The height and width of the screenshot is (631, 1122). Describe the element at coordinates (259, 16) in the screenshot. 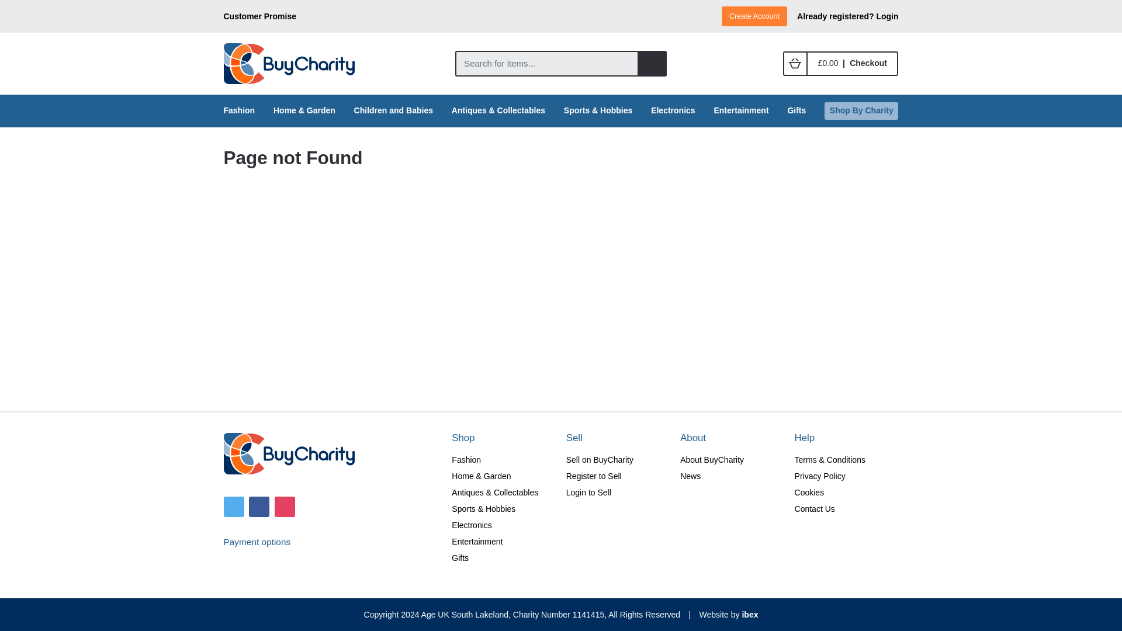

I see `Customer Promise` at that location.